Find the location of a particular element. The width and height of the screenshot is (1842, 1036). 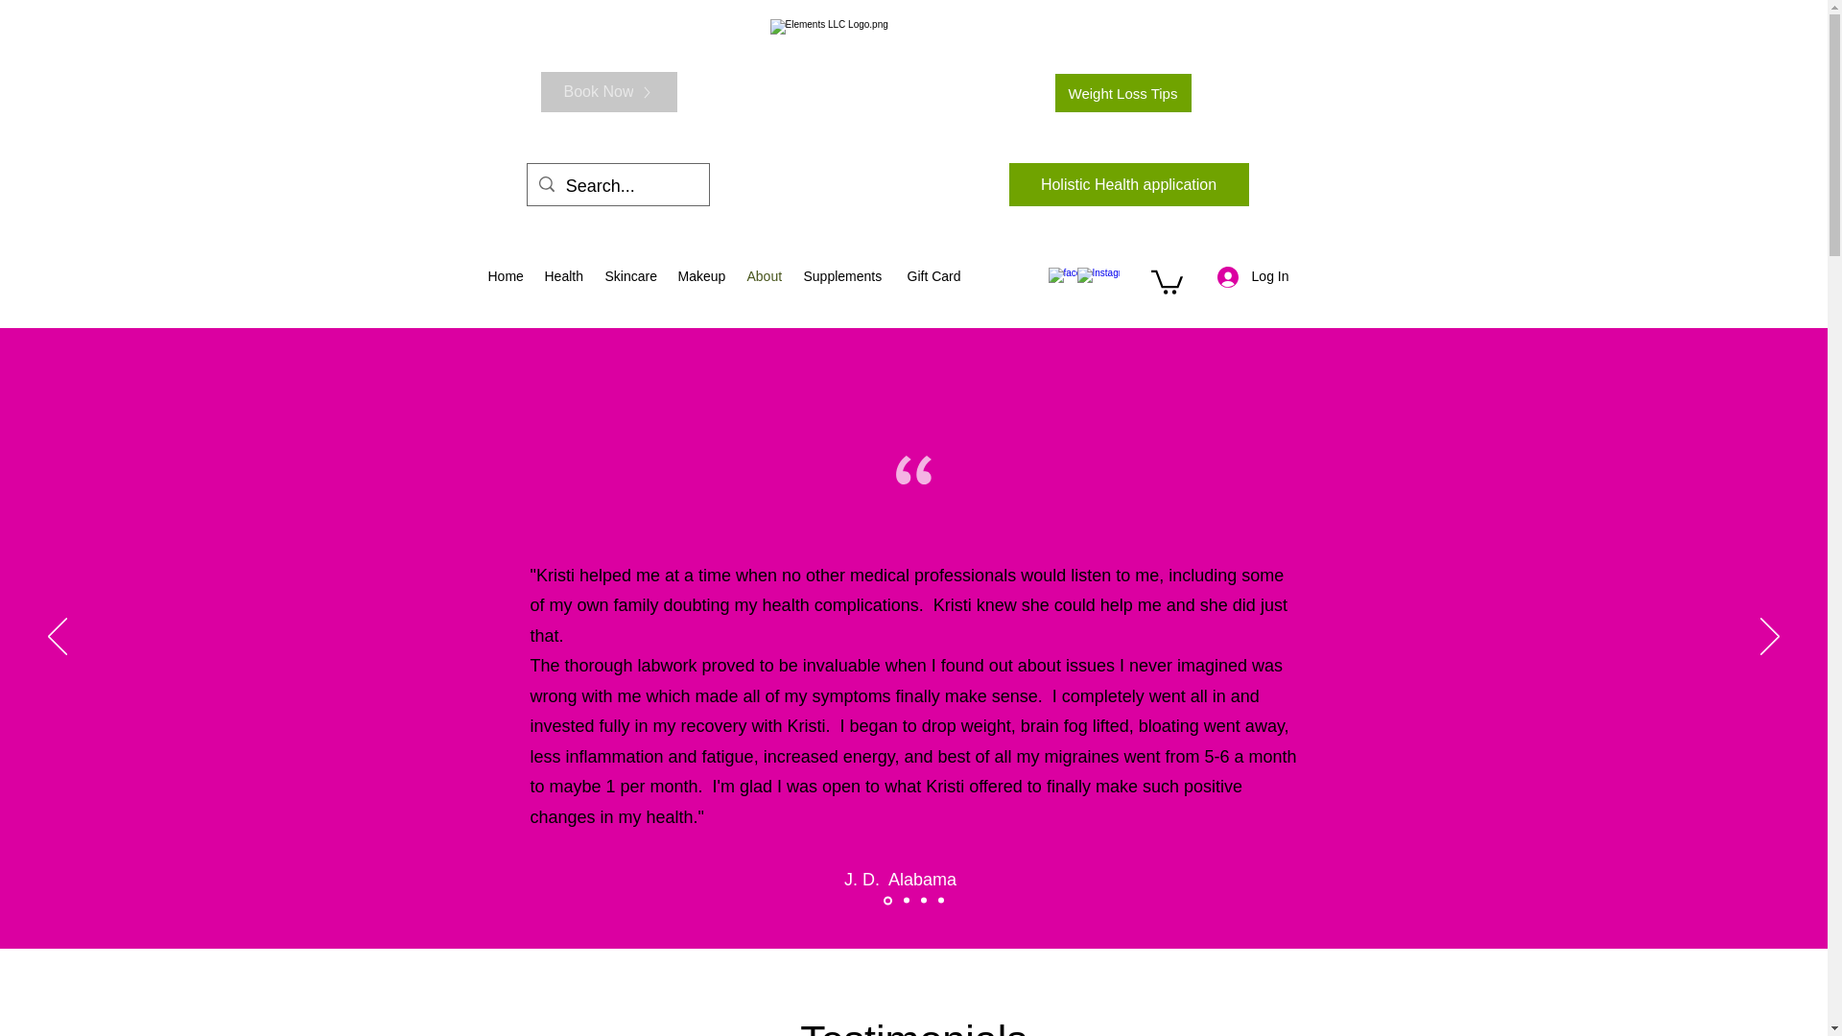

Weight Loss Tips is located at coordinates (1123, 92).